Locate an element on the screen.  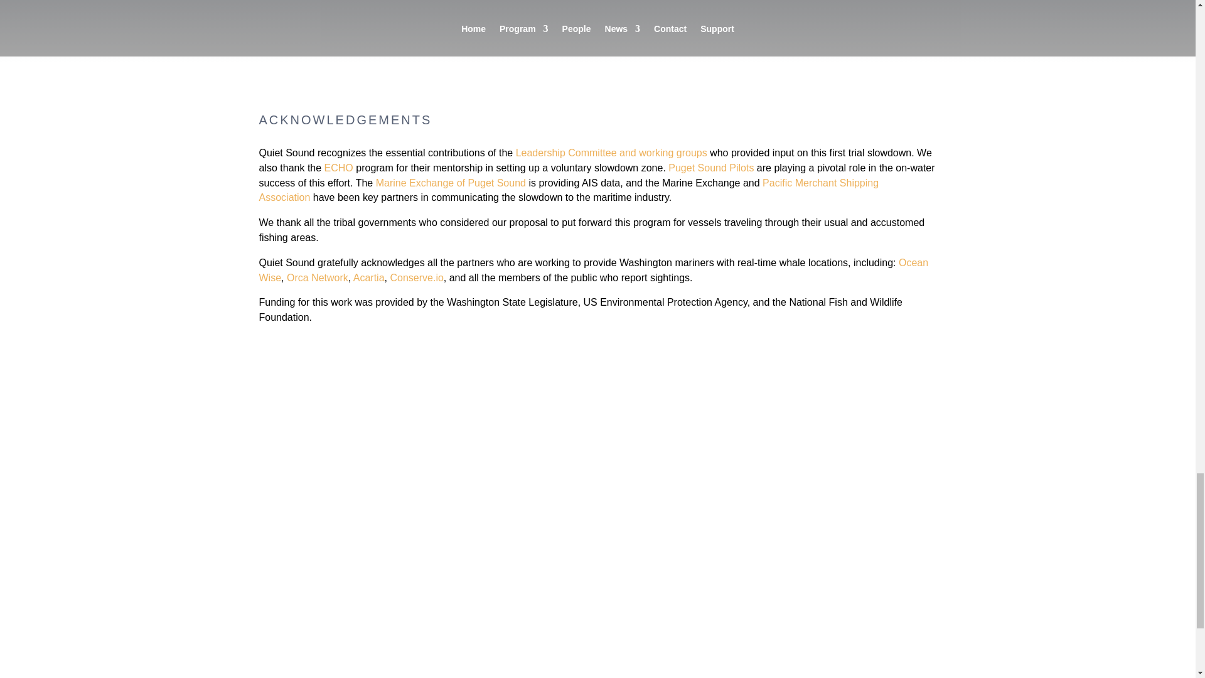
Ocean Wise is located at coordinates (593, 270).